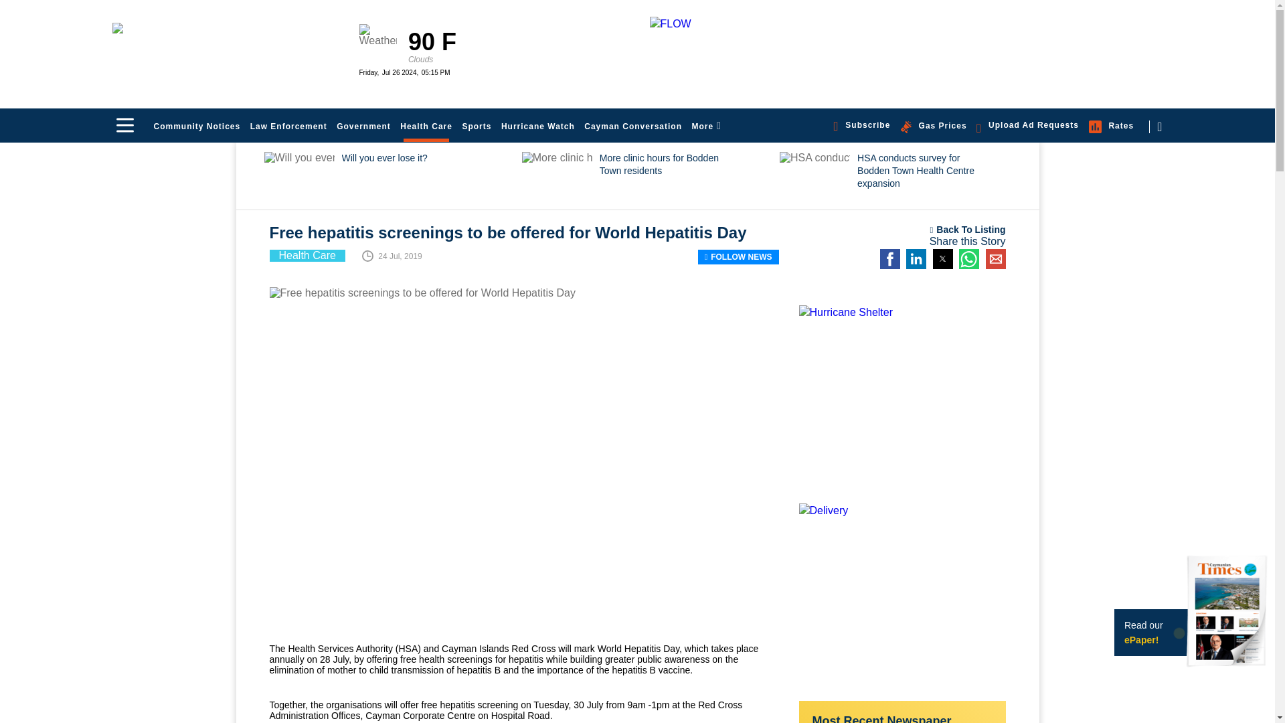  Describe the element at coordinates (426, 126) in the screenshot. I see `Health Care` at that location.